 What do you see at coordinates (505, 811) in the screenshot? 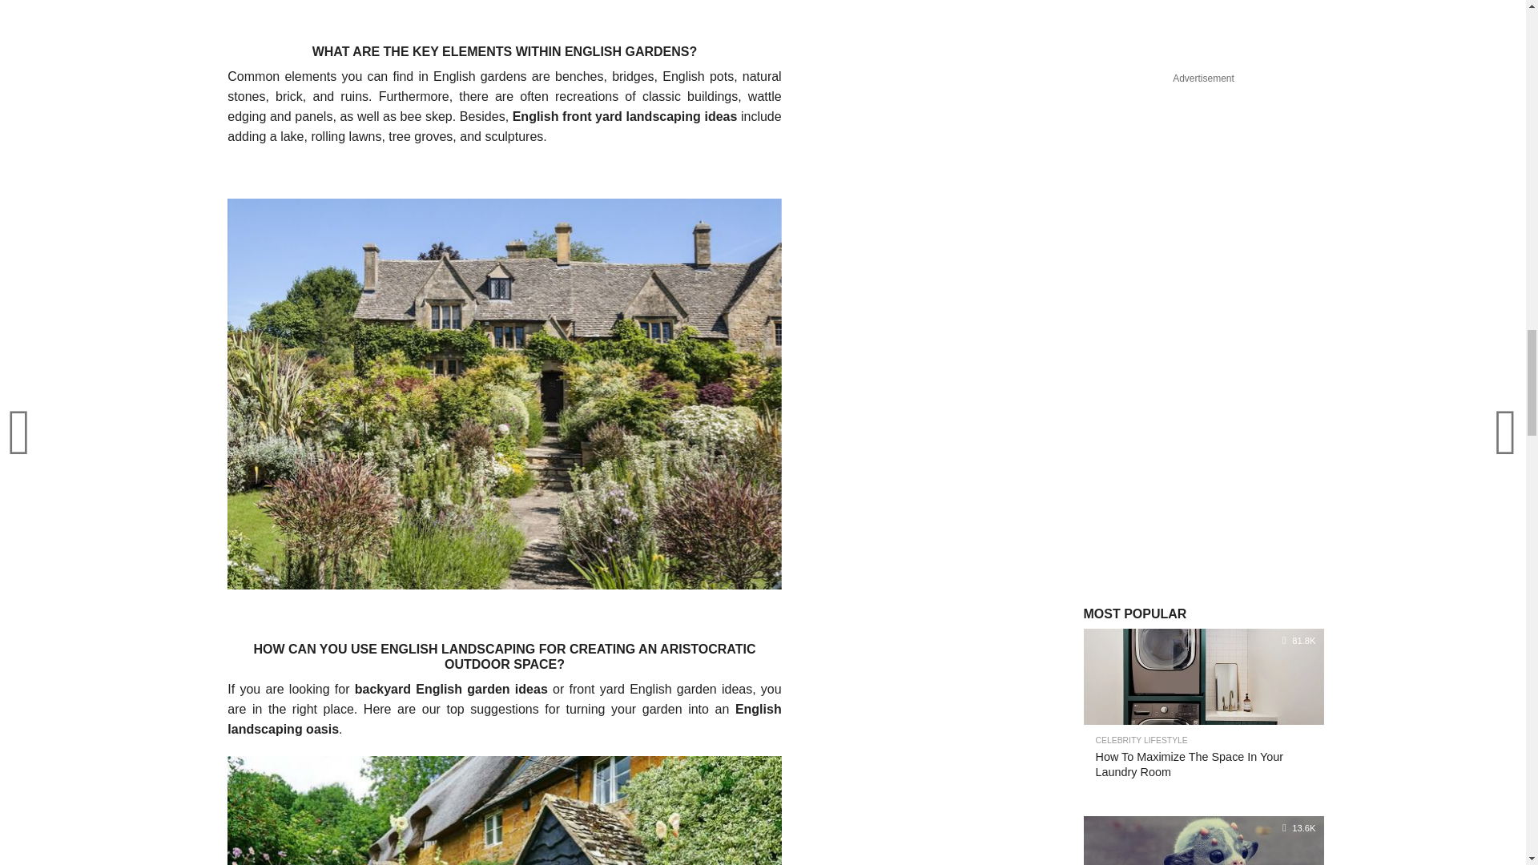
I see `English cottage garden` at bounding box center [505, 811].